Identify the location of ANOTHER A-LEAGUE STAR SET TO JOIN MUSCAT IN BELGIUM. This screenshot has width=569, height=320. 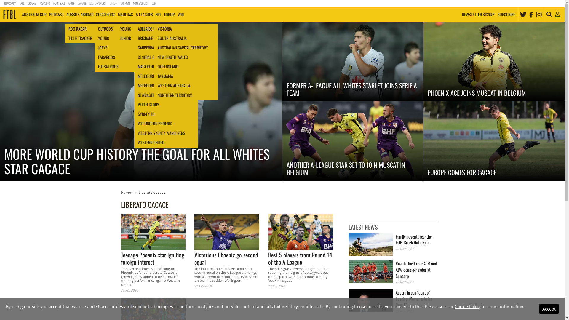
(353, 141).